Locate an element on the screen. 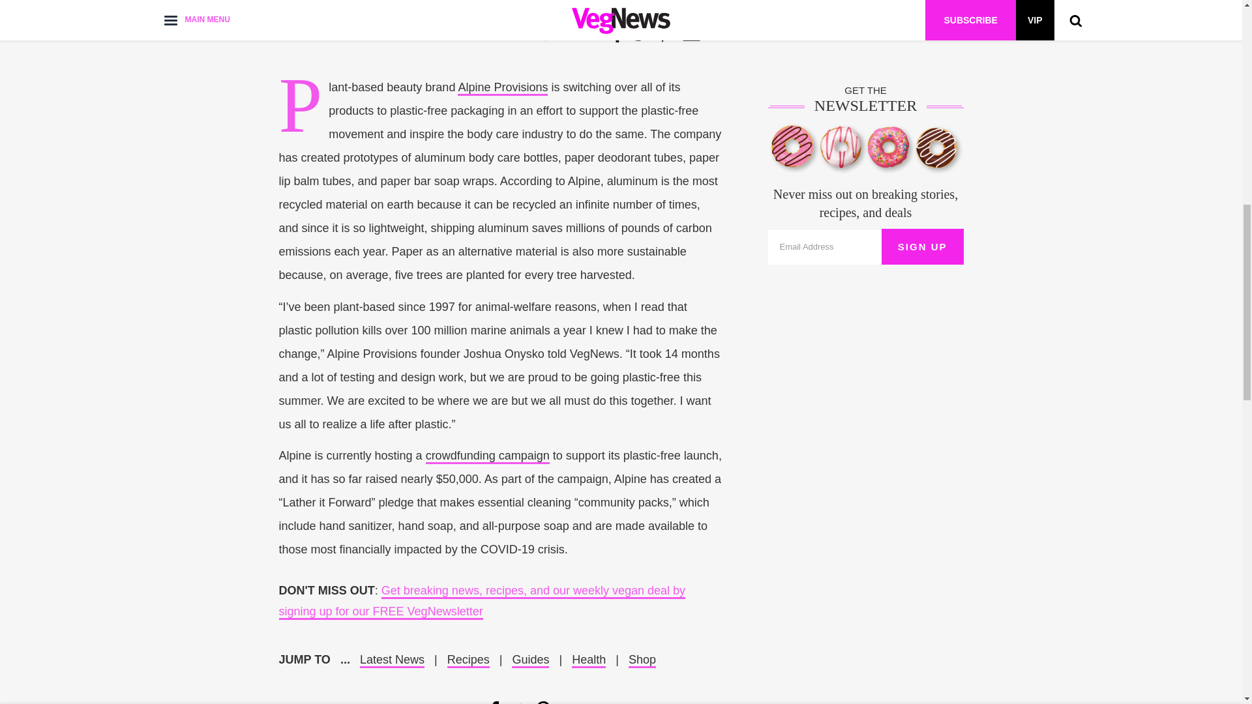  Share article via email is located at coordinates (691, 33).